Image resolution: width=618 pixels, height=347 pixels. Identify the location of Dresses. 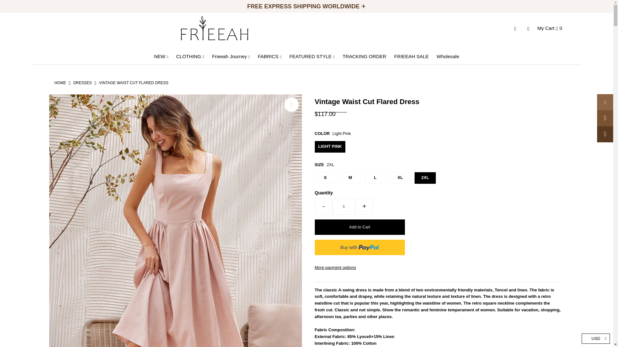
(82, 83).